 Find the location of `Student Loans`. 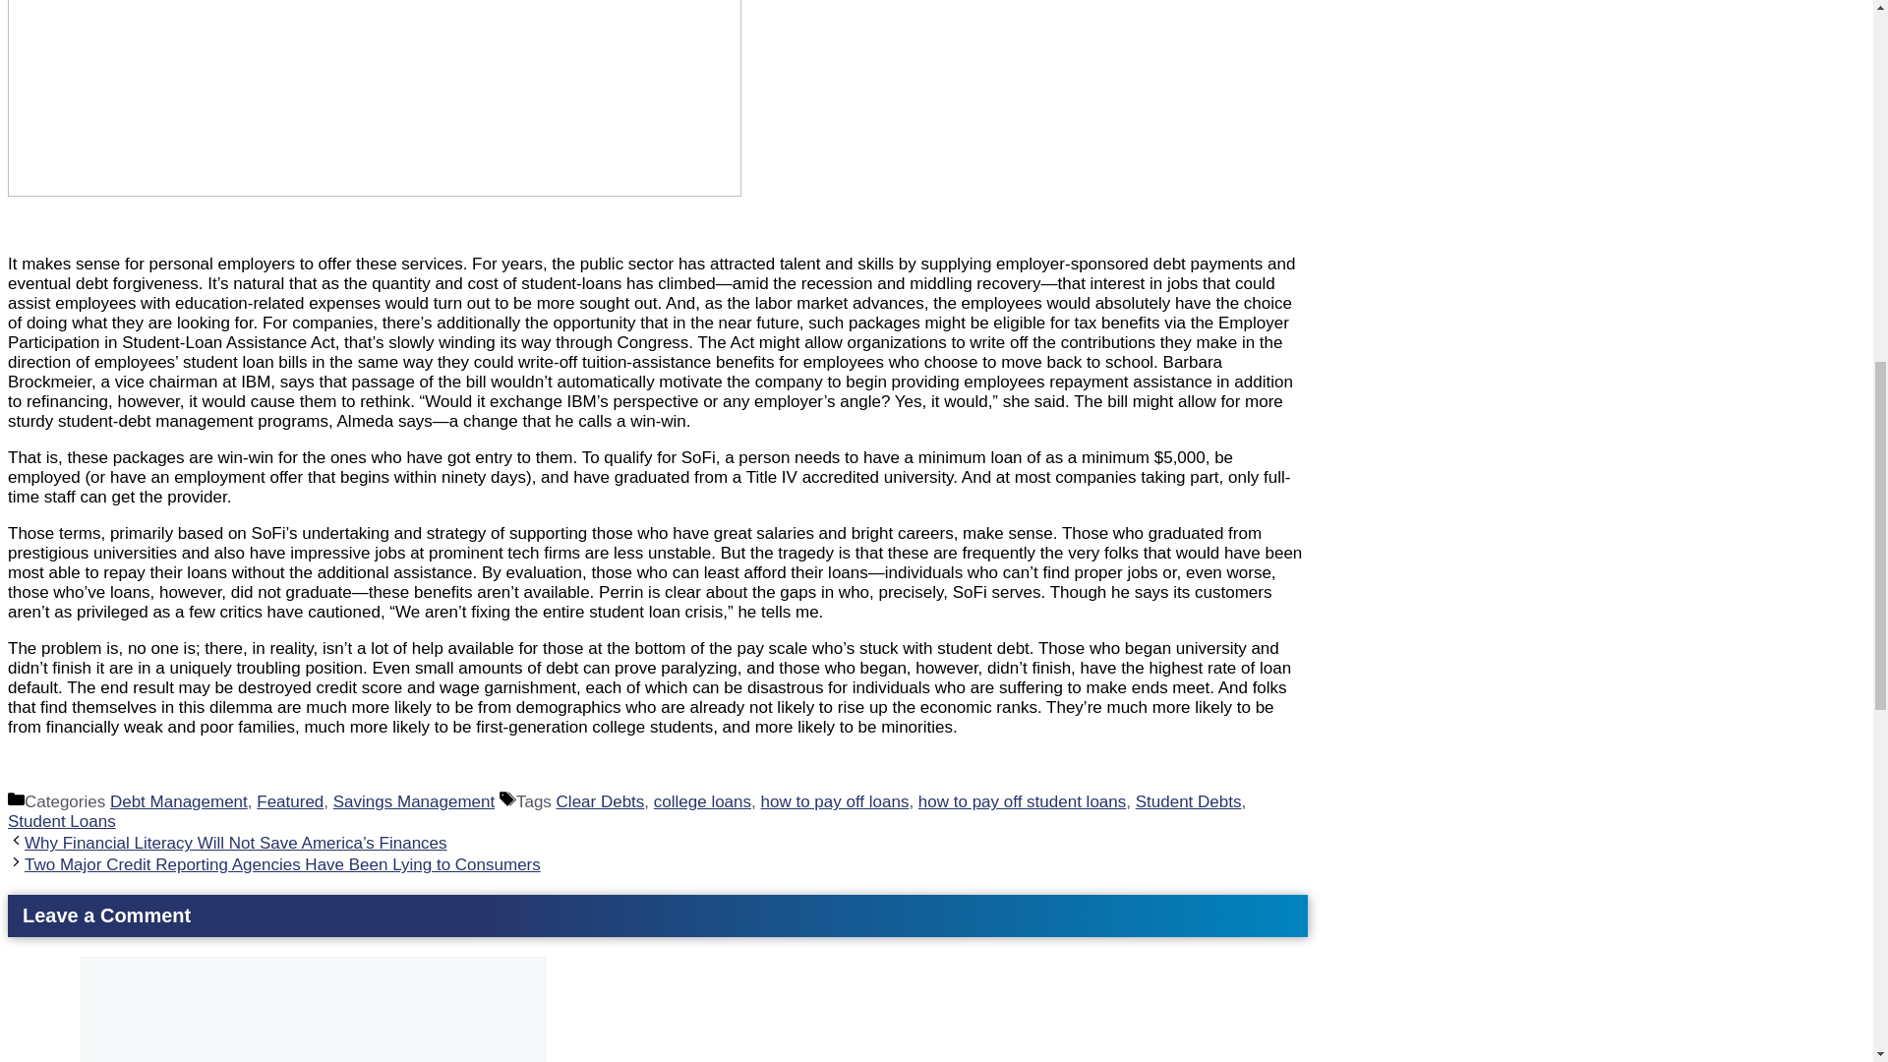

Student Loans is located at coordinates (61, 821).